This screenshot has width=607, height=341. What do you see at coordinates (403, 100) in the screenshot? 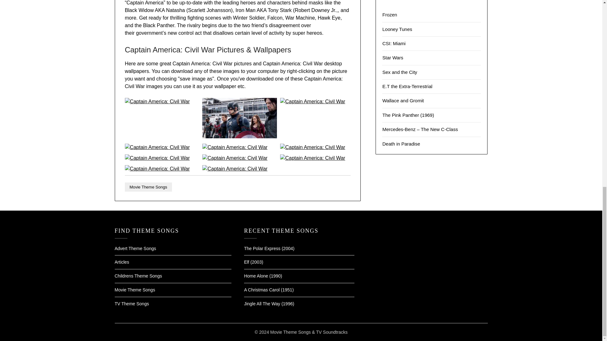
I see `Wallace and Gromit` at bounding box center [403, 100].